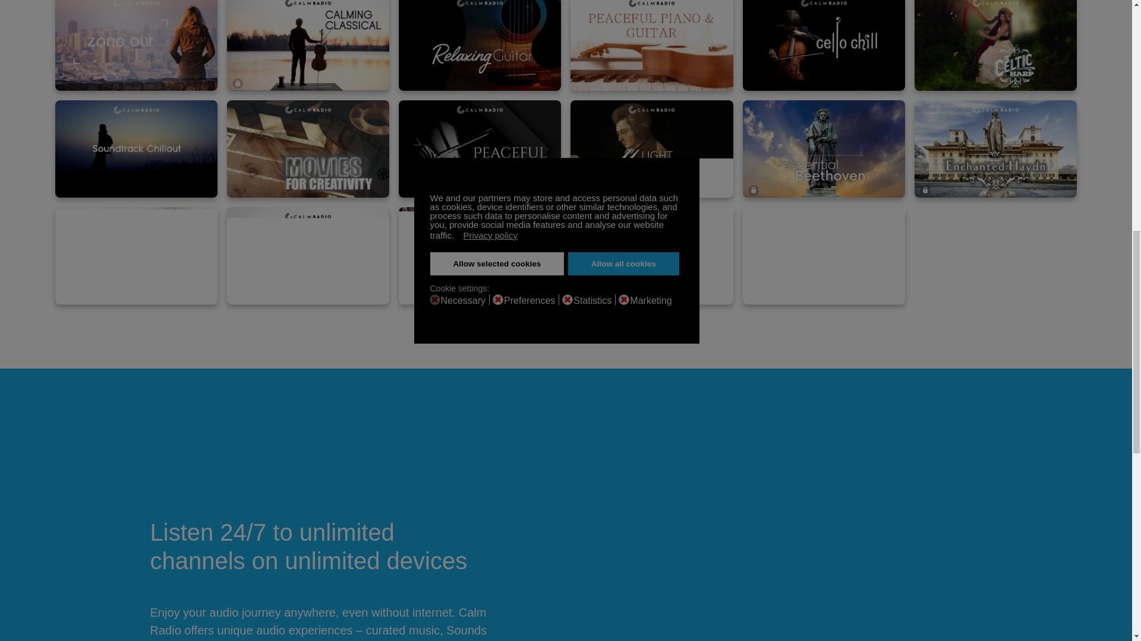 The height and width of the screenshot is (641, 1141). What do you see at coordinates (491, 235) in the screenshot?
I see `Privacy policy` at bounding box center [491, 235].